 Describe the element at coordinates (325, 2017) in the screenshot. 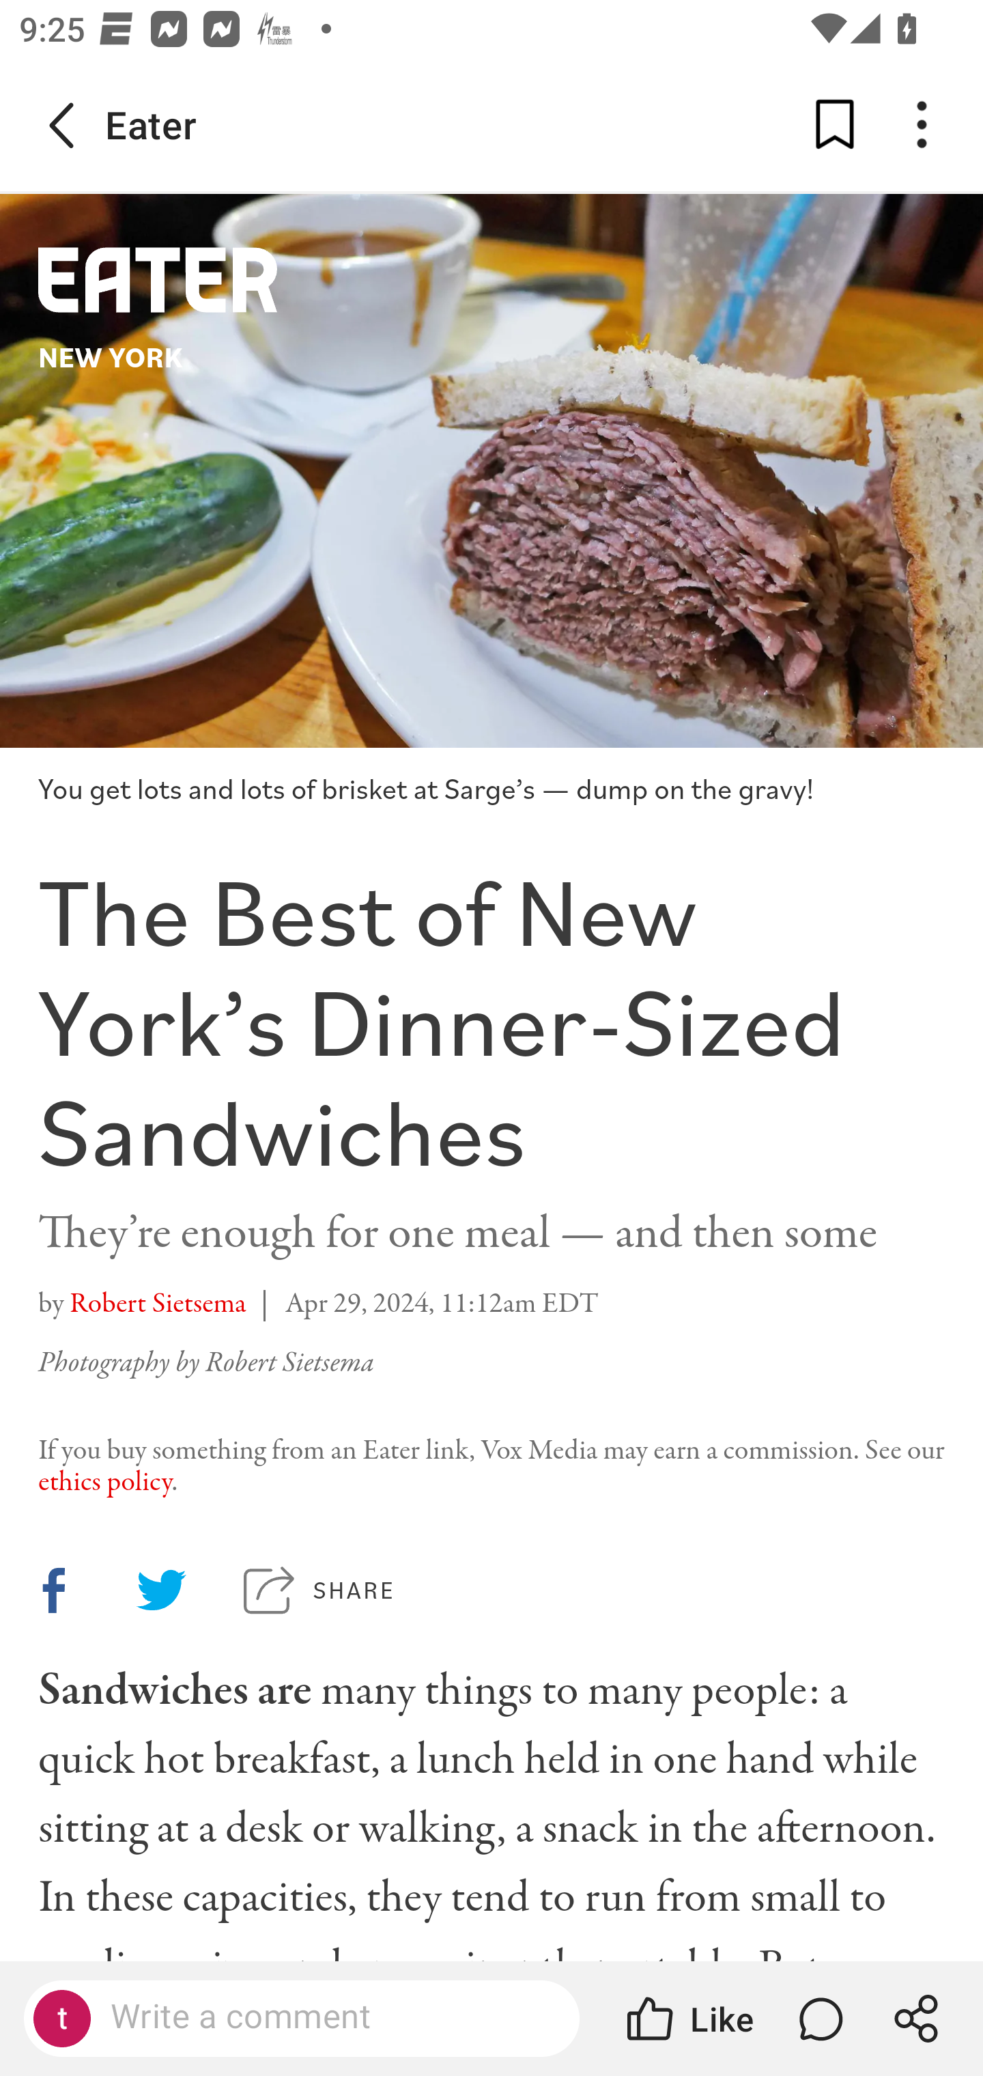

I see `Write a comment` at that location.